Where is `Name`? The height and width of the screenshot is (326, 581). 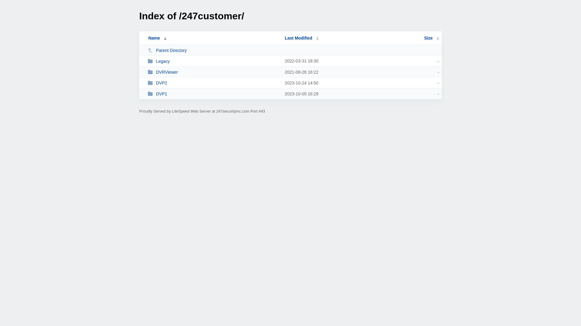
Name is located at coordinates (154, 38).